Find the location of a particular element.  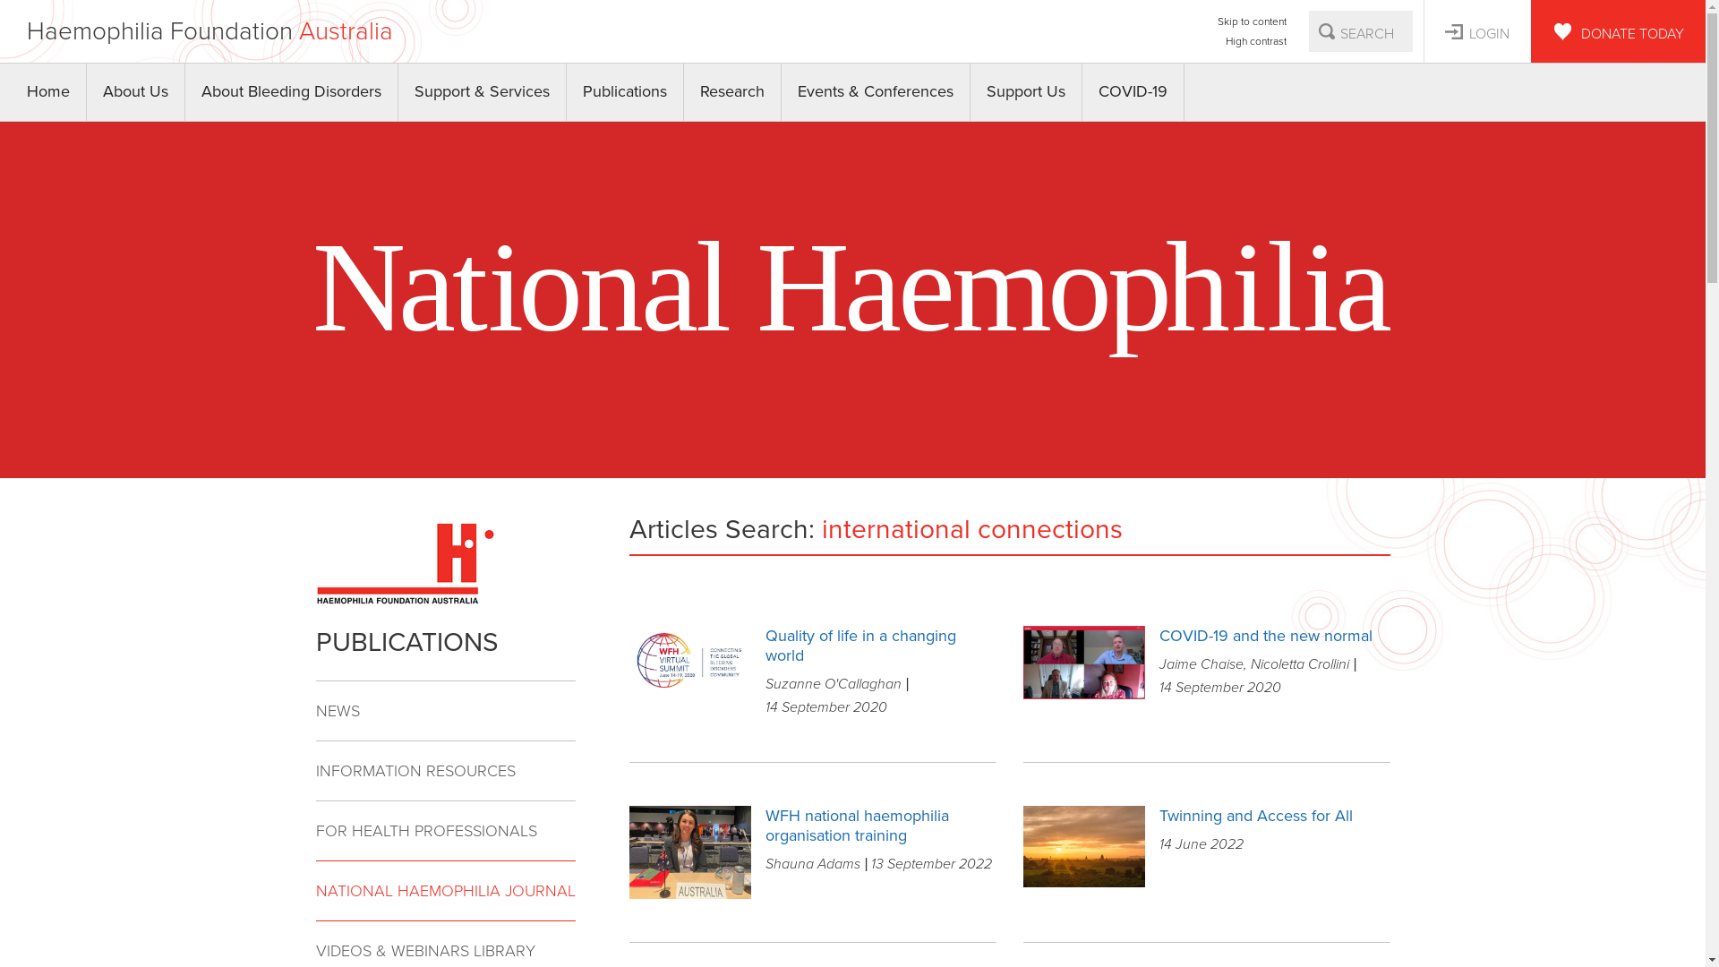

Twinning and Access for All is located at coordinates (1275, 816).